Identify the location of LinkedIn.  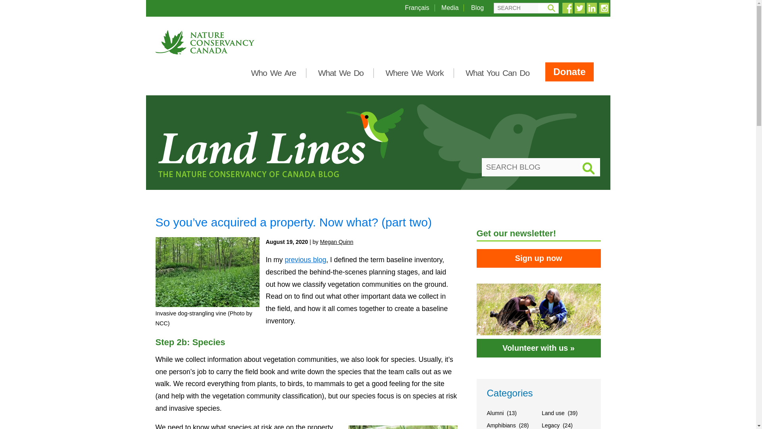
(591, 8).